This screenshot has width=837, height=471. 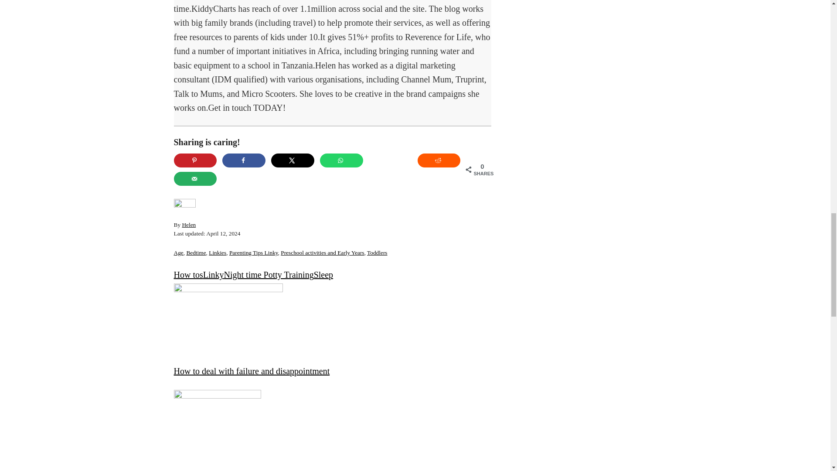 I want to click on Share on Facebook, so click(x=244, y=160).